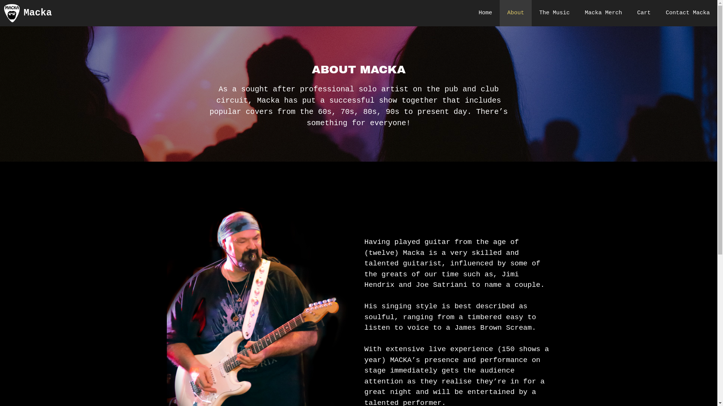  What do you see at coordinates (688, 13) in the screenshot?
I see `Contact Macka` at bounding box center [688, 13].